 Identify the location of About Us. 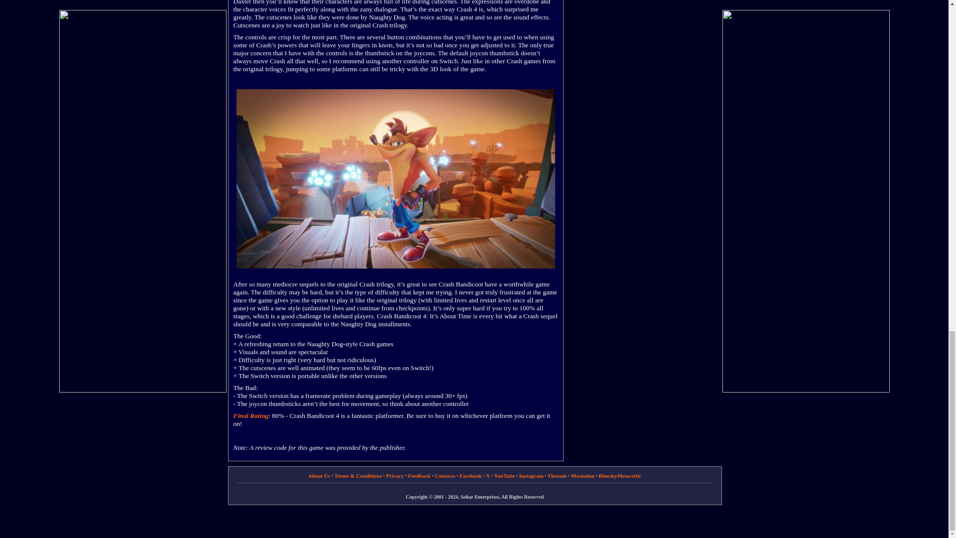
(319, 476).